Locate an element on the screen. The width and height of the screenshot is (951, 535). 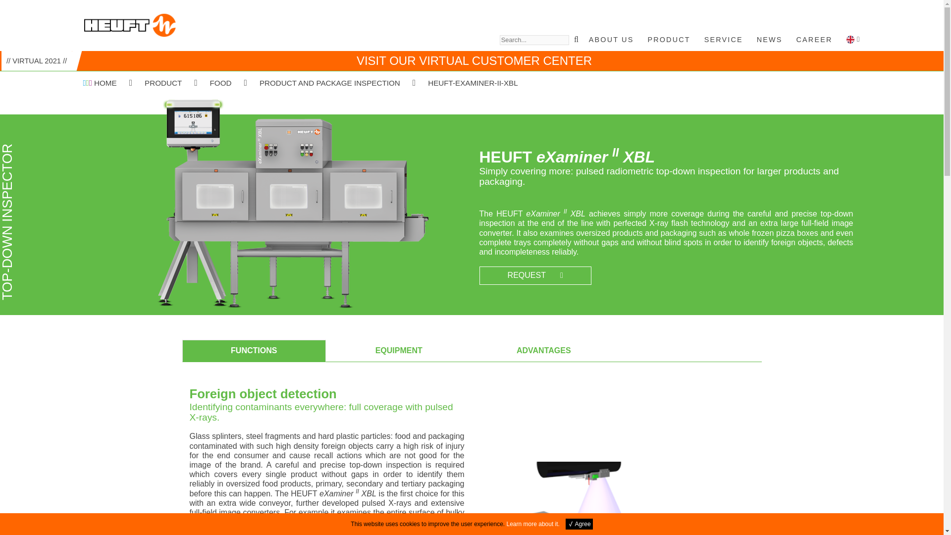
CAREER is located at coordinates (814, 40).